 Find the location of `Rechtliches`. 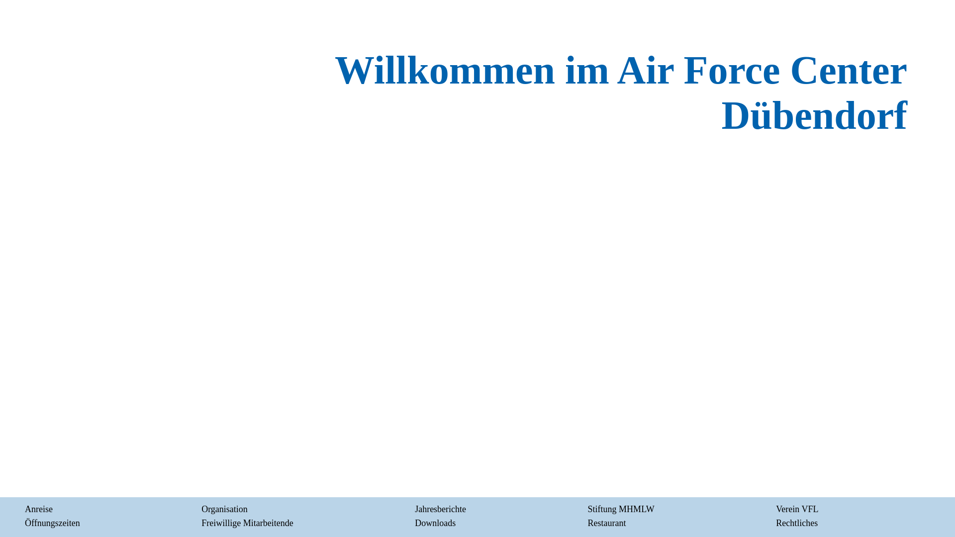

Rechtliches is located at coordinates (797, 523).